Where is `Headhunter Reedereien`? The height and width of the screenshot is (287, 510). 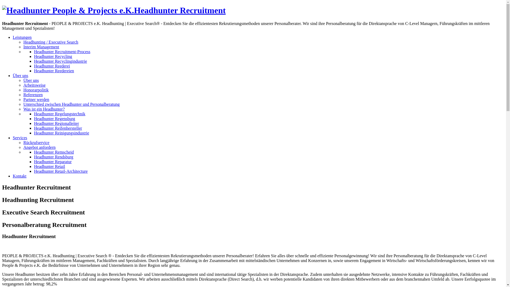
Headhunter Reedereien is located at coordinates (54, 71).